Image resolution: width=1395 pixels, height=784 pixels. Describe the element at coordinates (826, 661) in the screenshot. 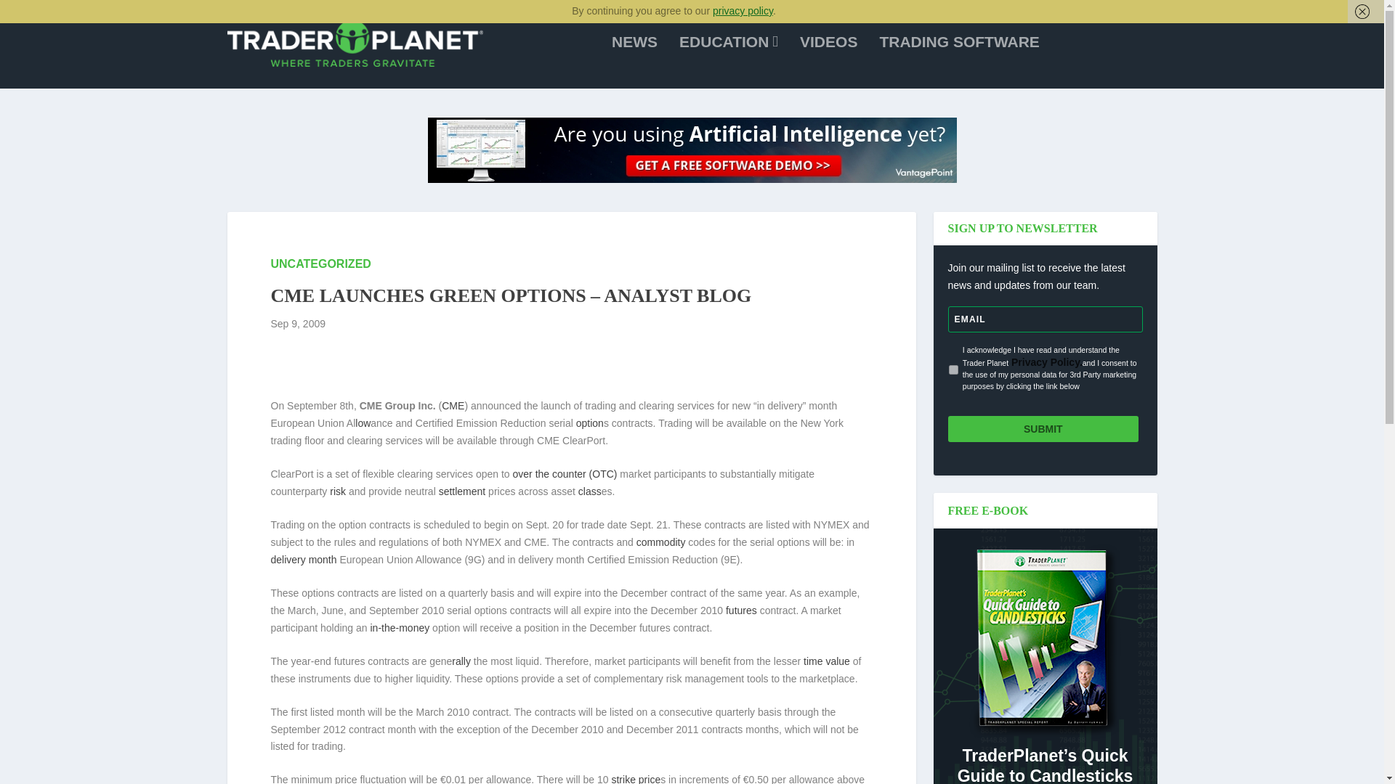

I see `time value` at that location.